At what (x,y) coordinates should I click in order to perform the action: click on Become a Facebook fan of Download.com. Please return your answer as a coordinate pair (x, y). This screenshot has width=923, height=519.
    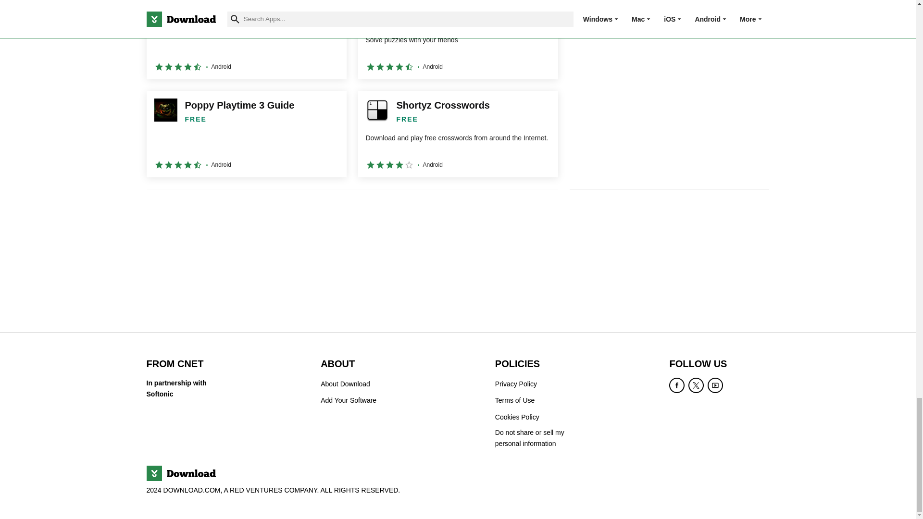
    Looking at the image, I should click on (677, 385).